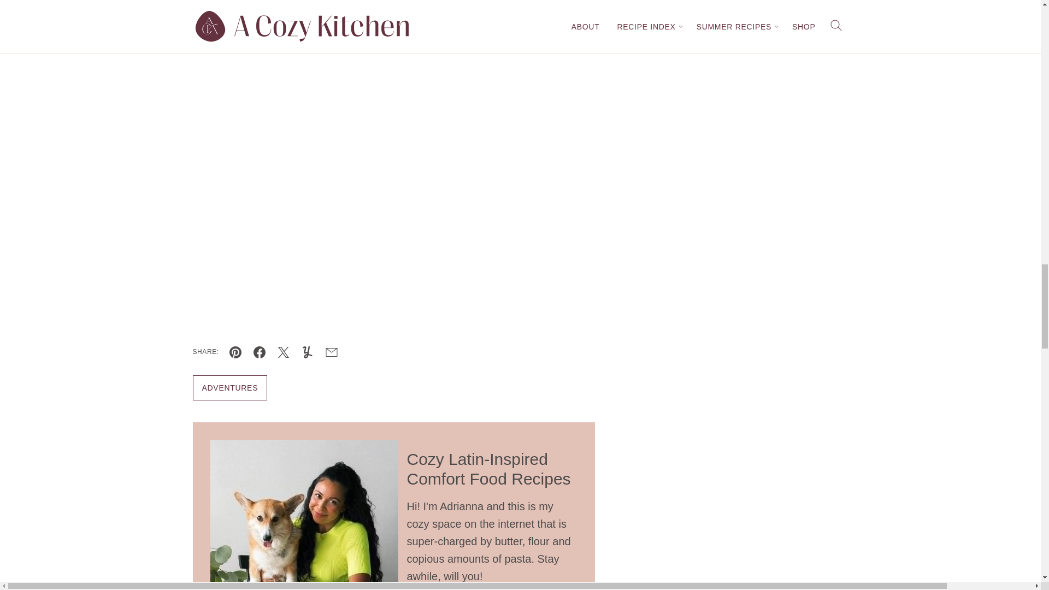  What do you see at coordinates (235, 352) in the screenshot?
I see `Share on Pinterest` at bounding box center [235, 352].